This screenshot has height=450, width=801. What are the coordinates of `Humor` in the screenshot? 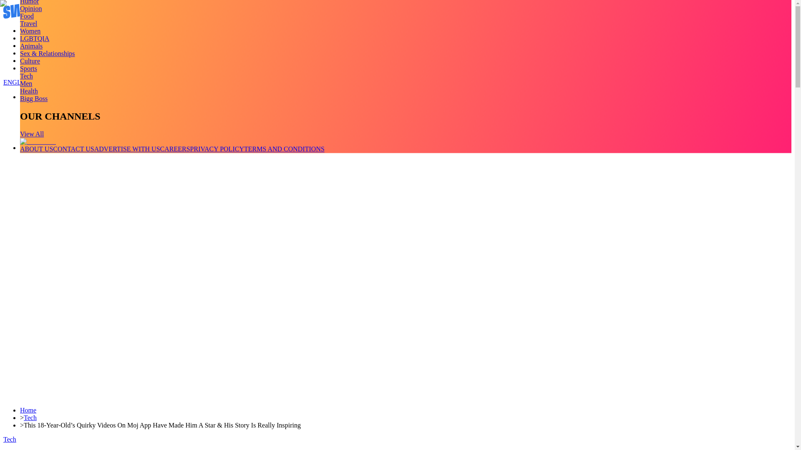 It's located at (29, 2).